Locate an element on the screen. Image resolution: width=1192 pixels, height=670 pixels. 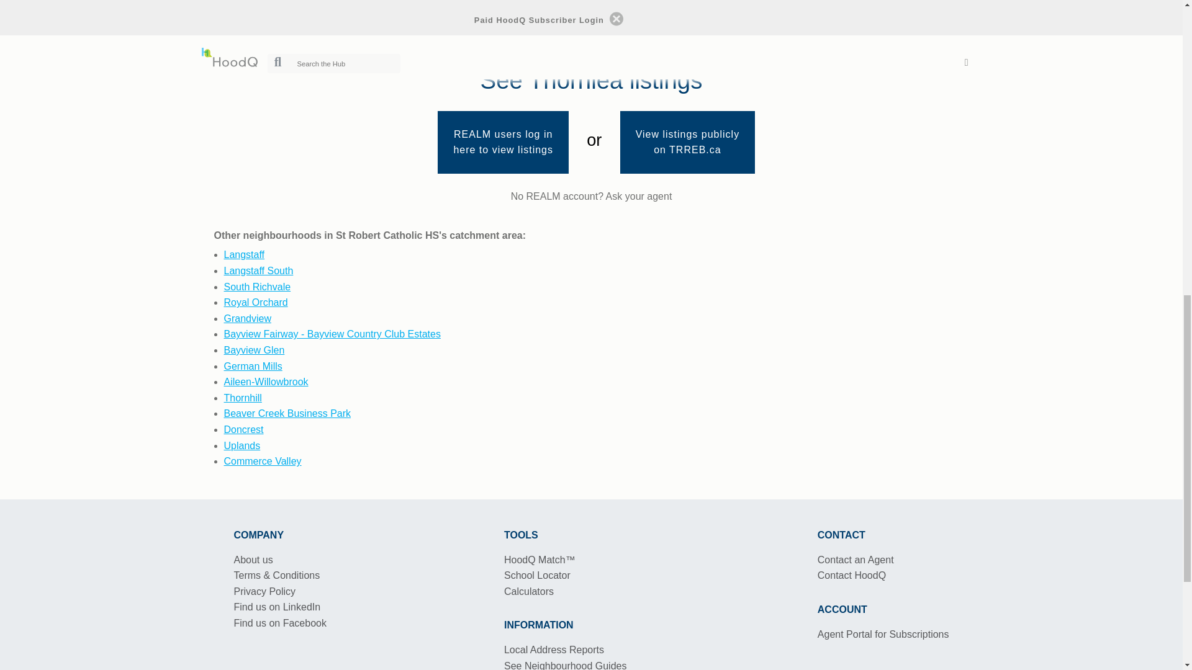
Aileen-Willowbrook is located at coordinates (266, 382).